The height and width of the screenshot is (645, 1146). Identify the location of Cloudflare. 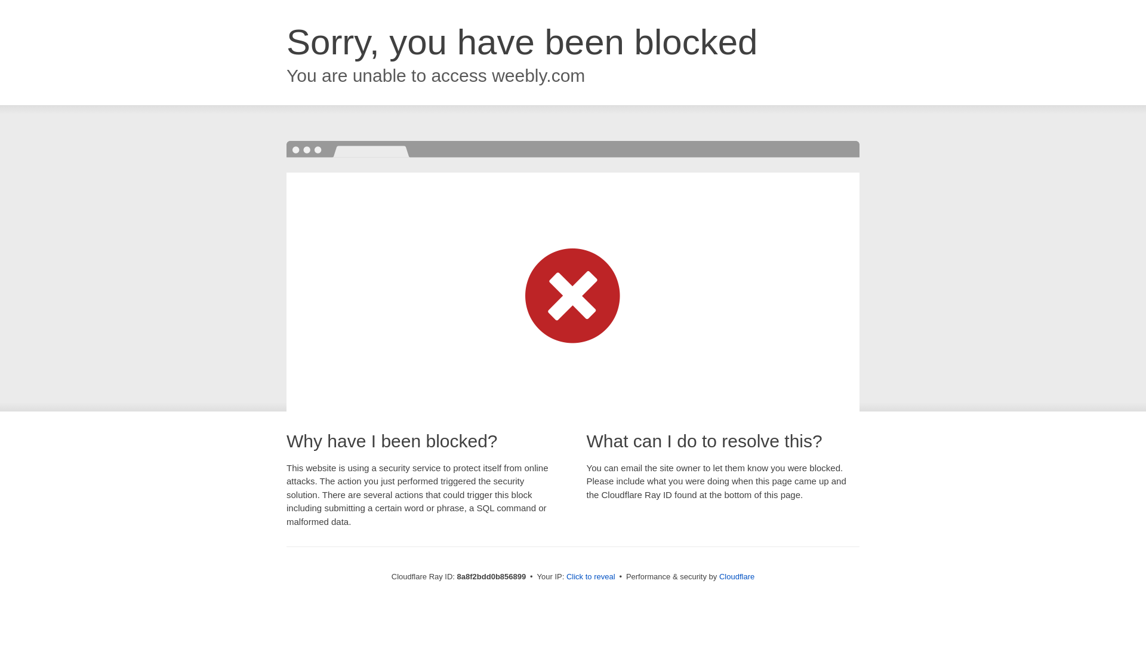
(737, 576).